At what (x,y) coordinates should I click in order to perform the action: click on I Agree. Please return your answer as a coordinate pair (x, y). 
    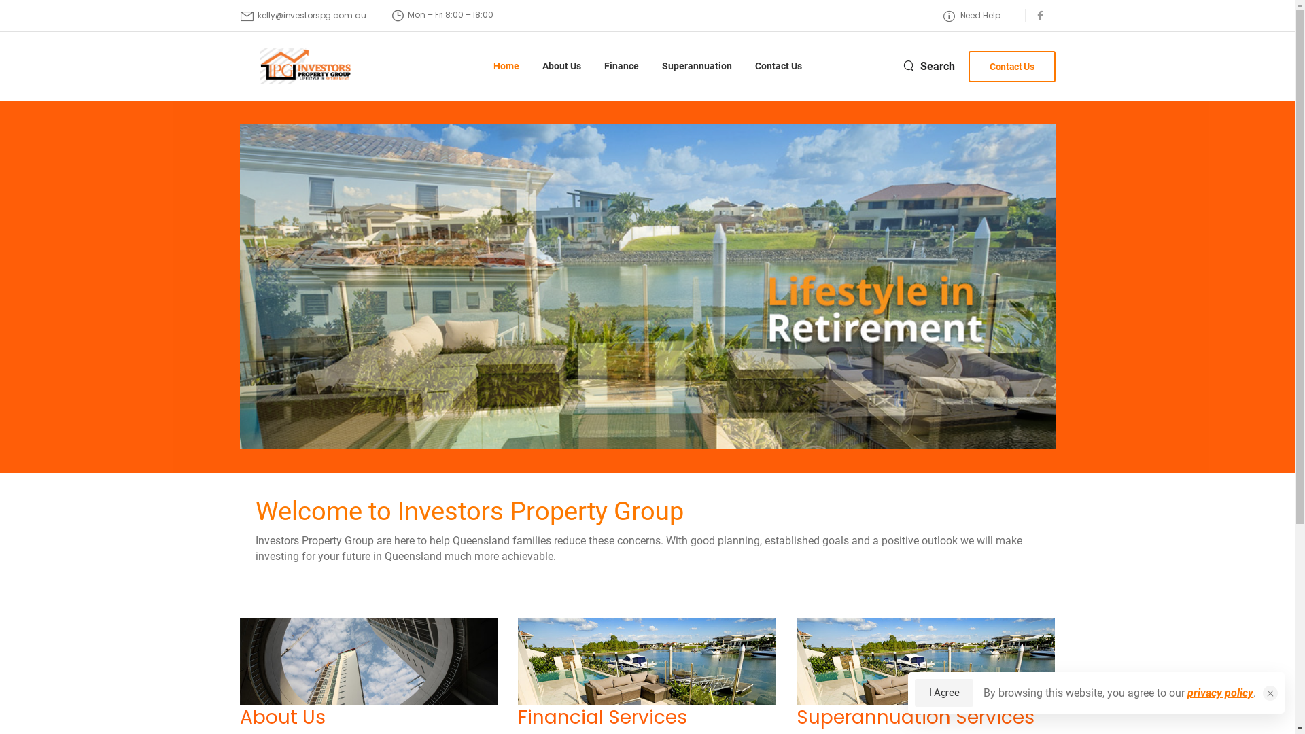
    Looking at the image, I should click on (944, 693).